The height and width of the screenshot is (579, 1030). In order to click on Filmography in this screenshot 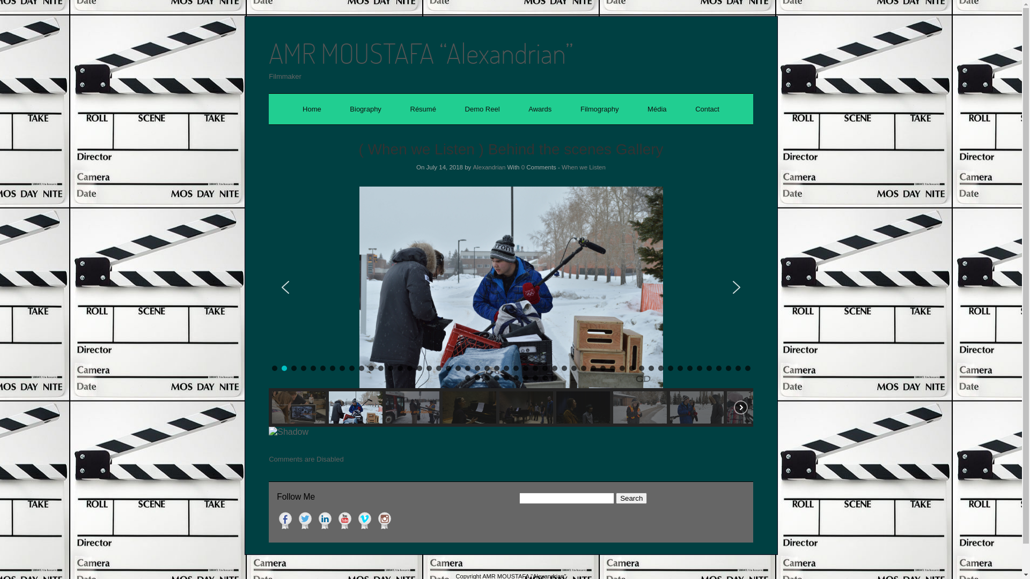, I will do `click(600, 109)`.